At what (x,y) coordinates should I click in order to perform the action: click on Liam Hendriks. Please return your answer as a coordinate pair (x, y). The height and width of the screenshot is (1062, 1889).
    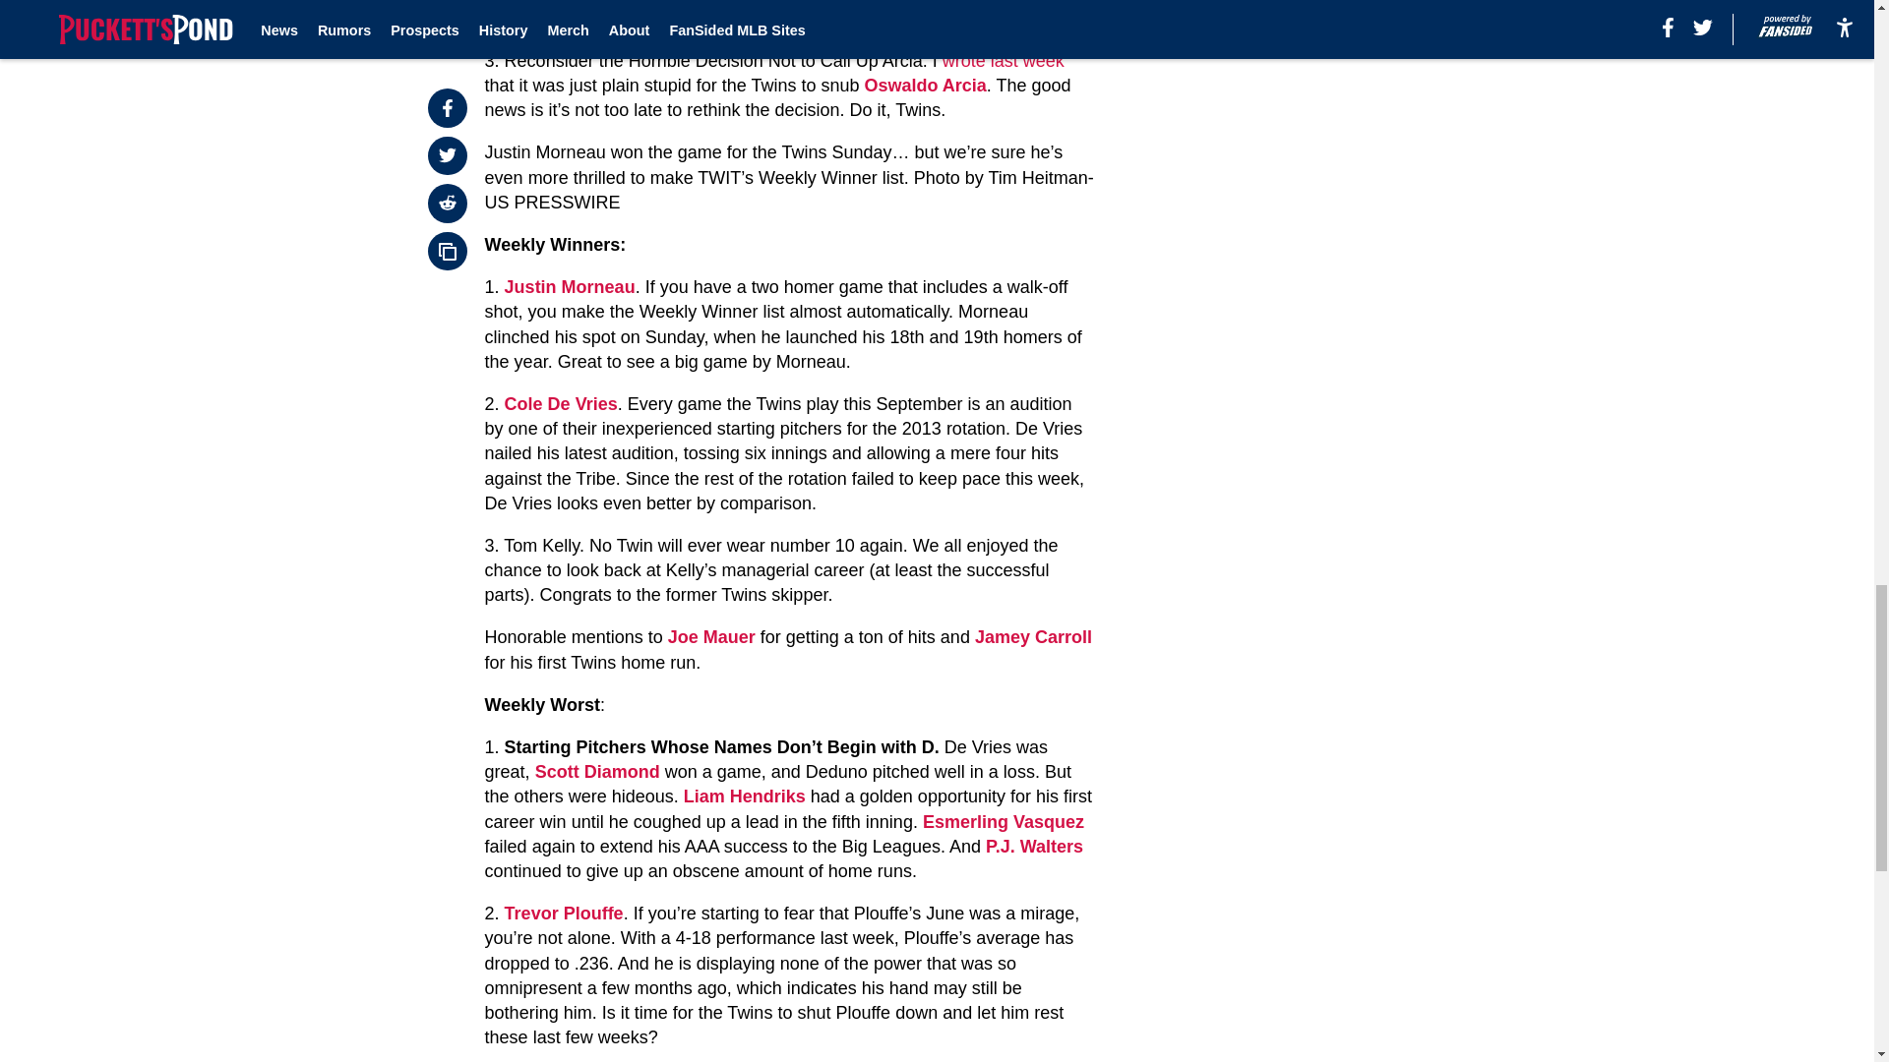
    Looking at the image, I should click on (745, 796).